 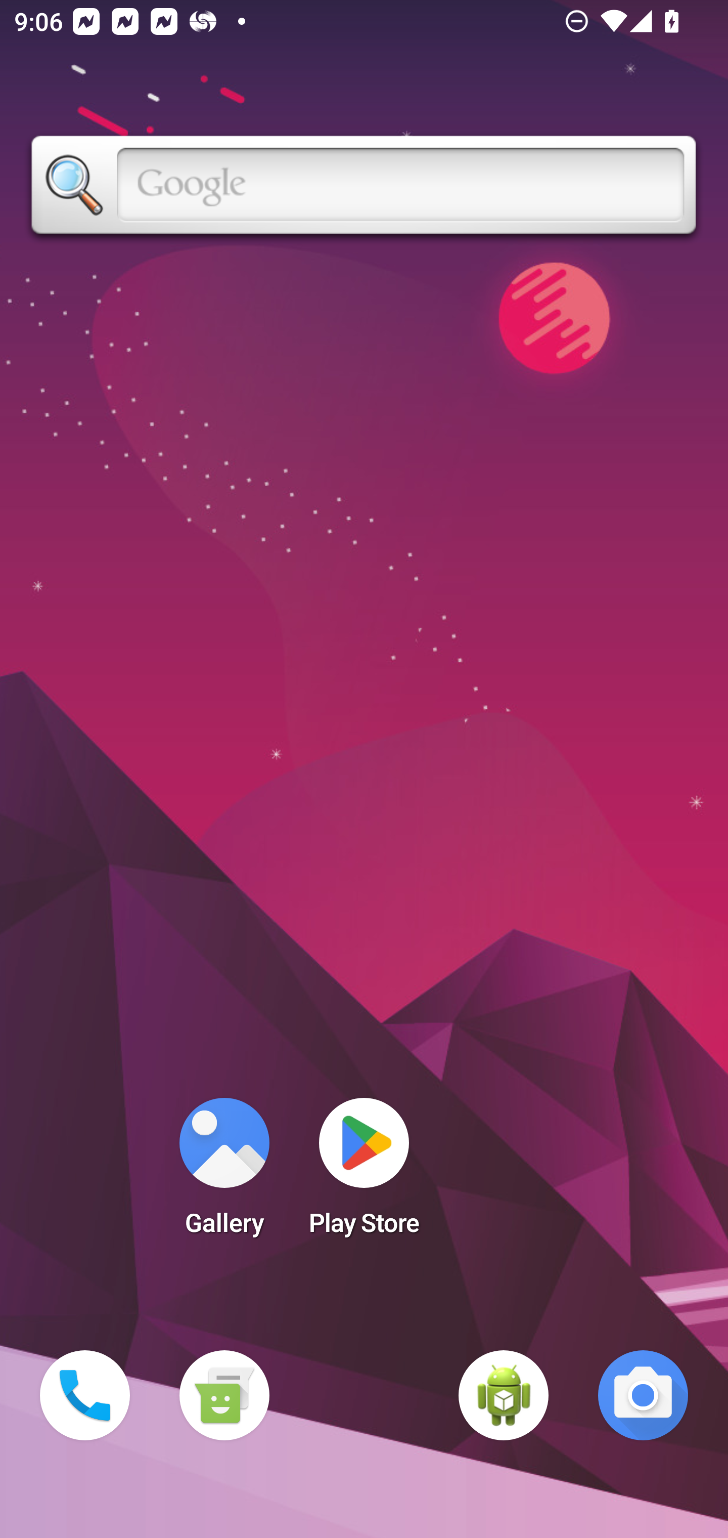 I want to click on Messaging, so click(x=224, y=1395).